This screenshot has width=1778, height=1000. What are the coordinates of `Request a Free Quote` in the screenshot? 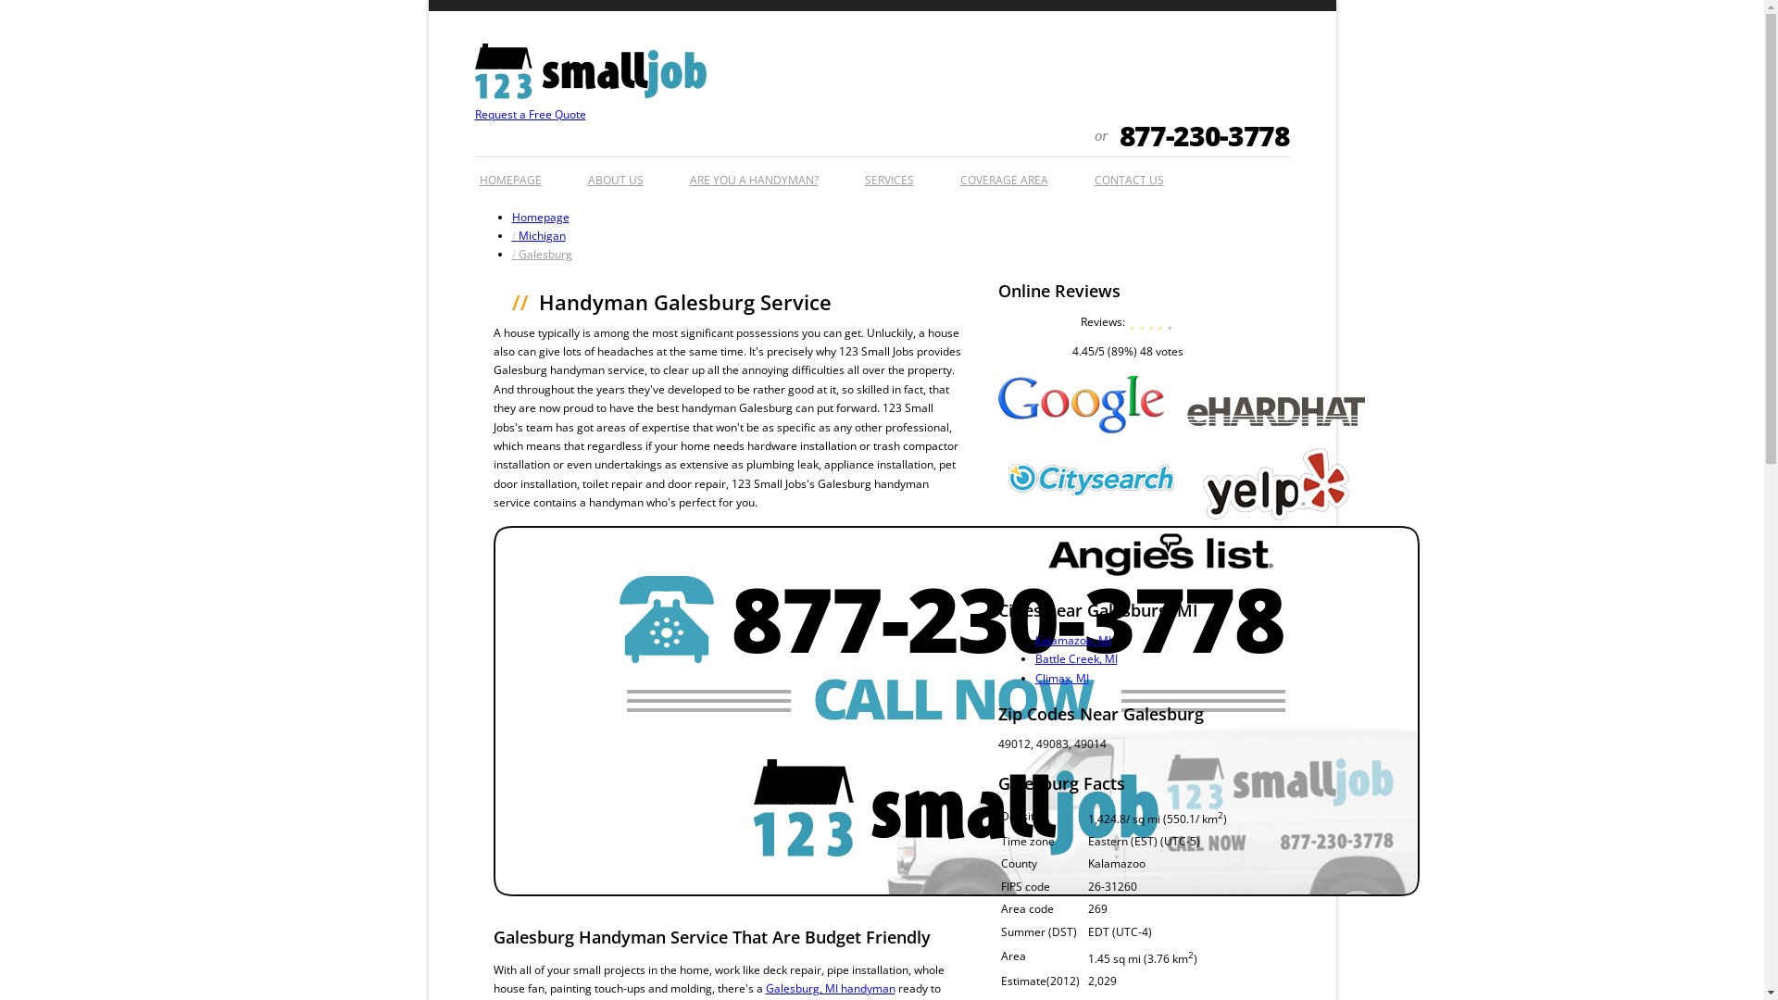 It's located at (530, 115).